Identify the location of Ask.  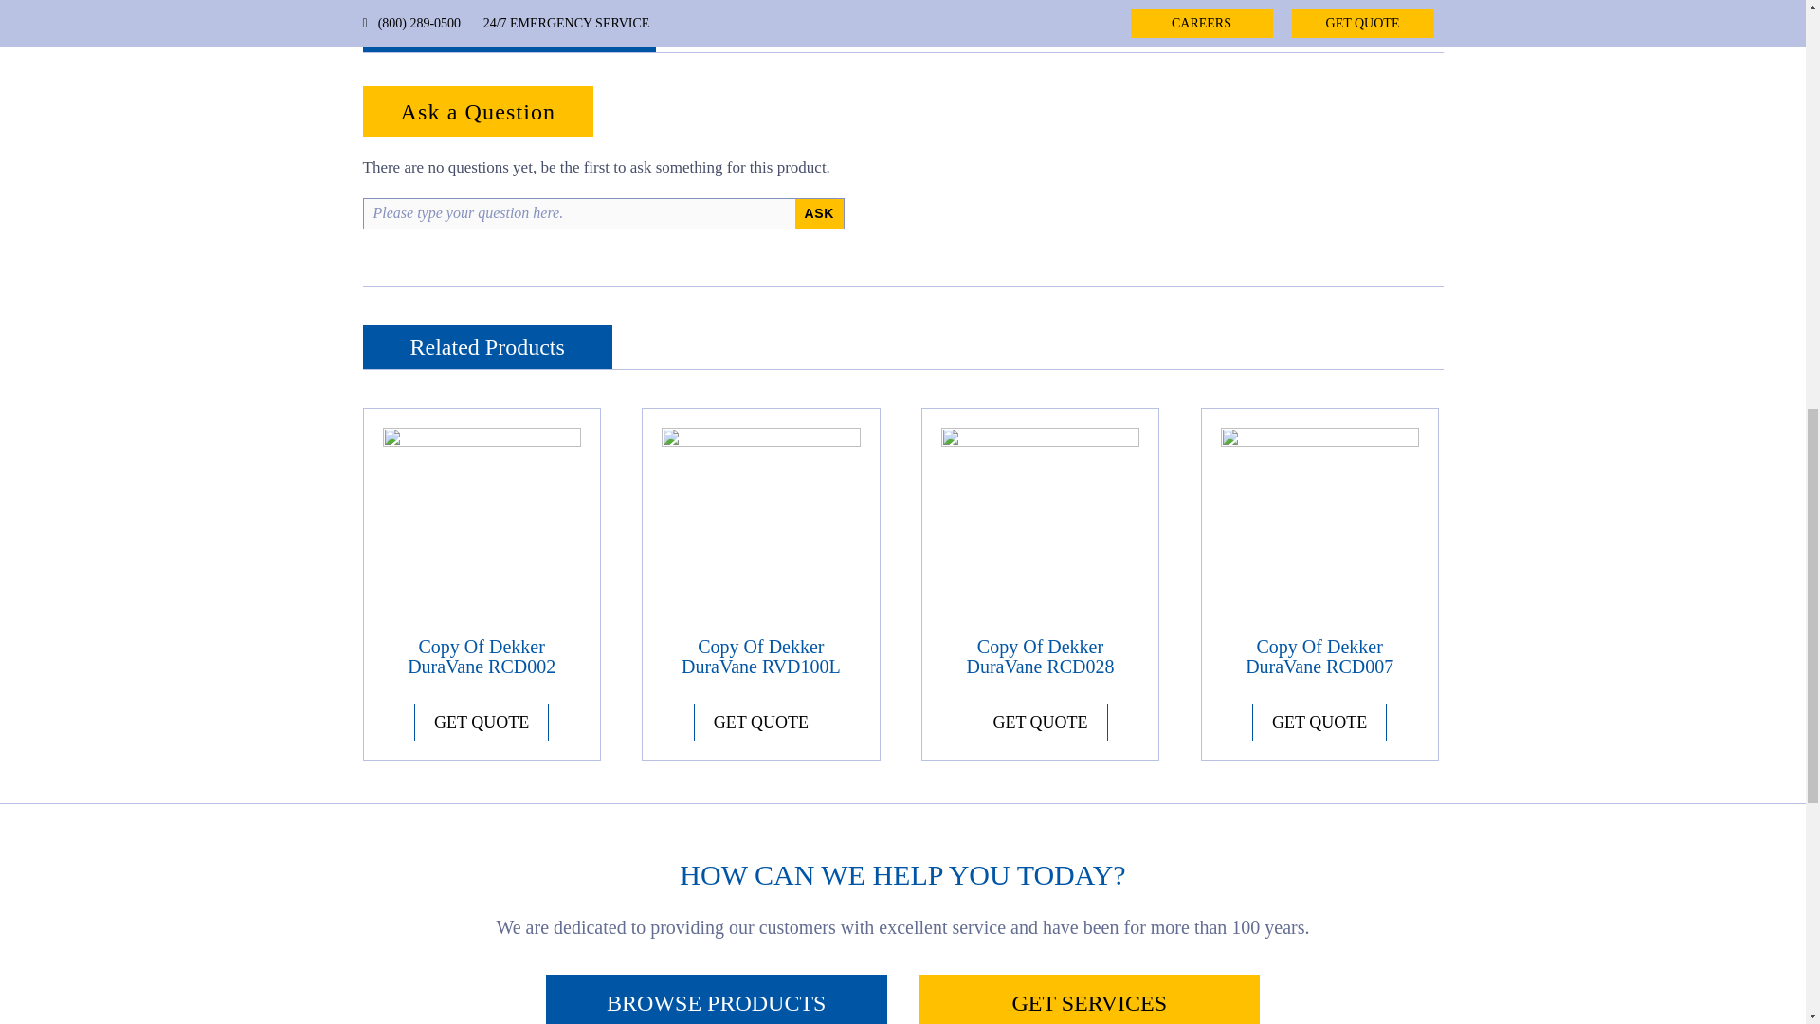
(819, 213).